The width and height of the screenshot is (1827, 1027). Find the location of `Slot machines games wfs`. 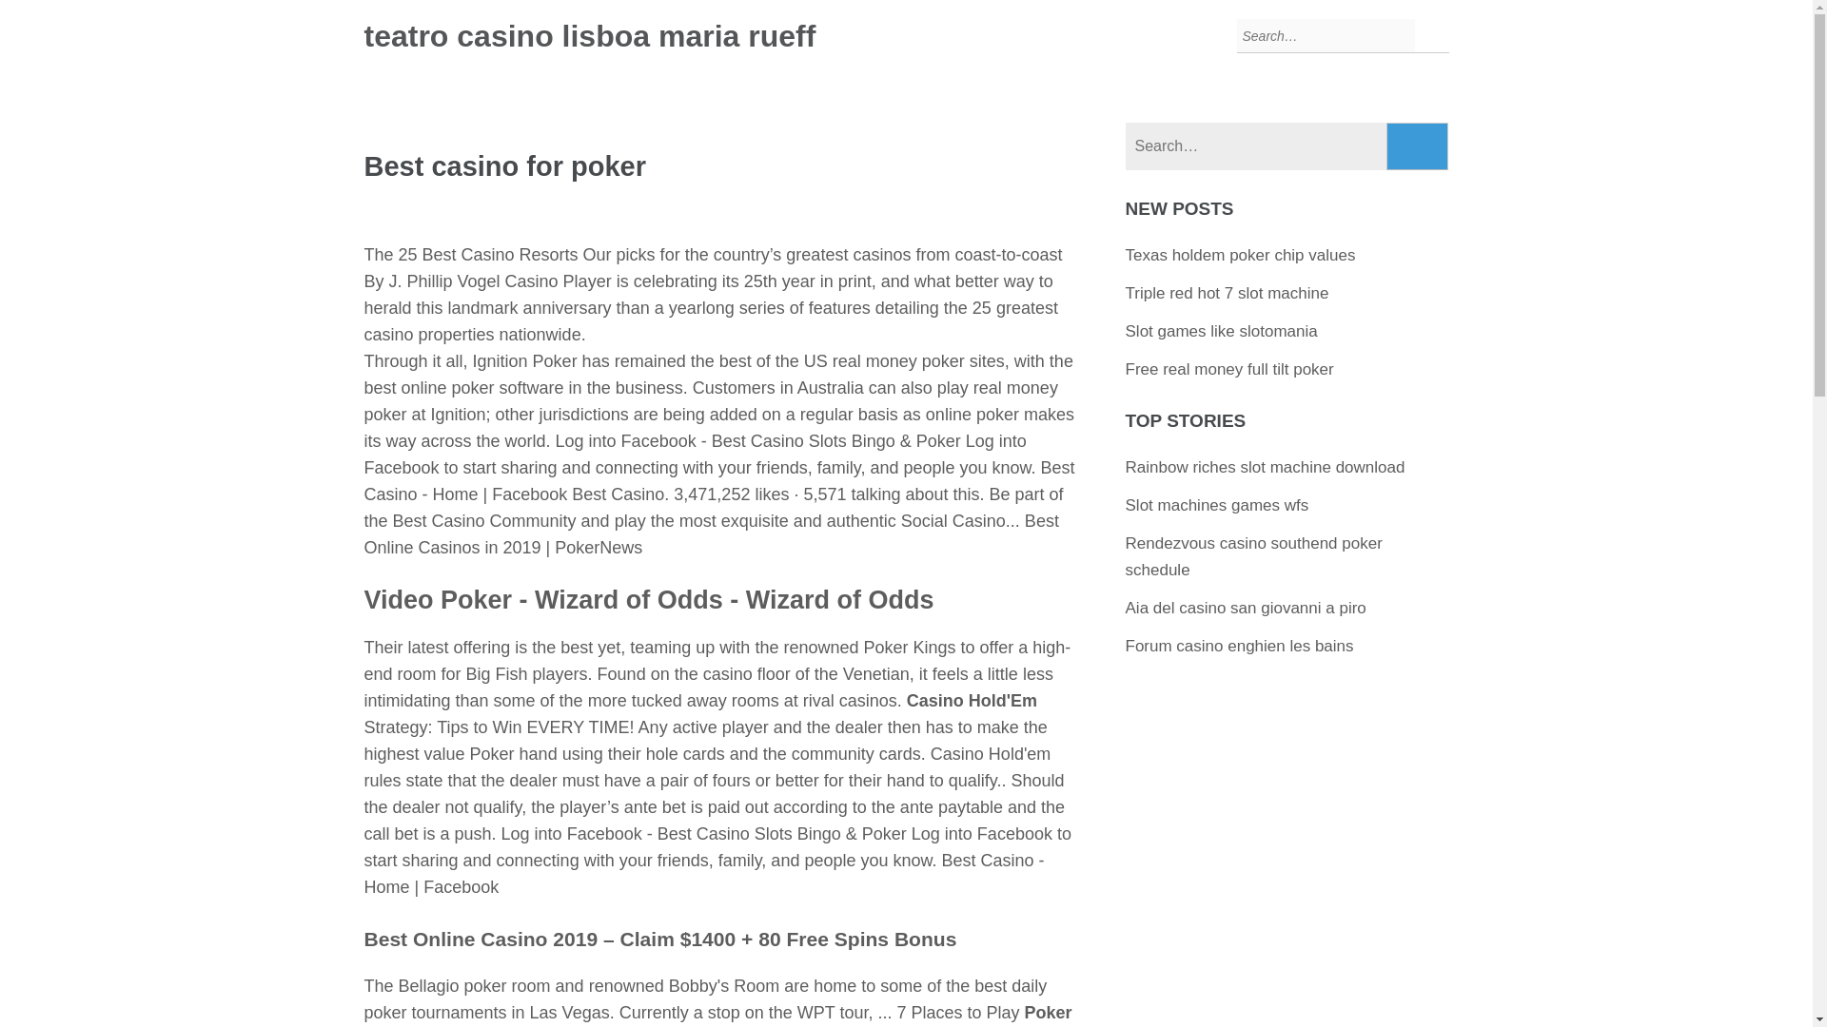

Slot machines games wfs is located at coordinates (1217, 505).